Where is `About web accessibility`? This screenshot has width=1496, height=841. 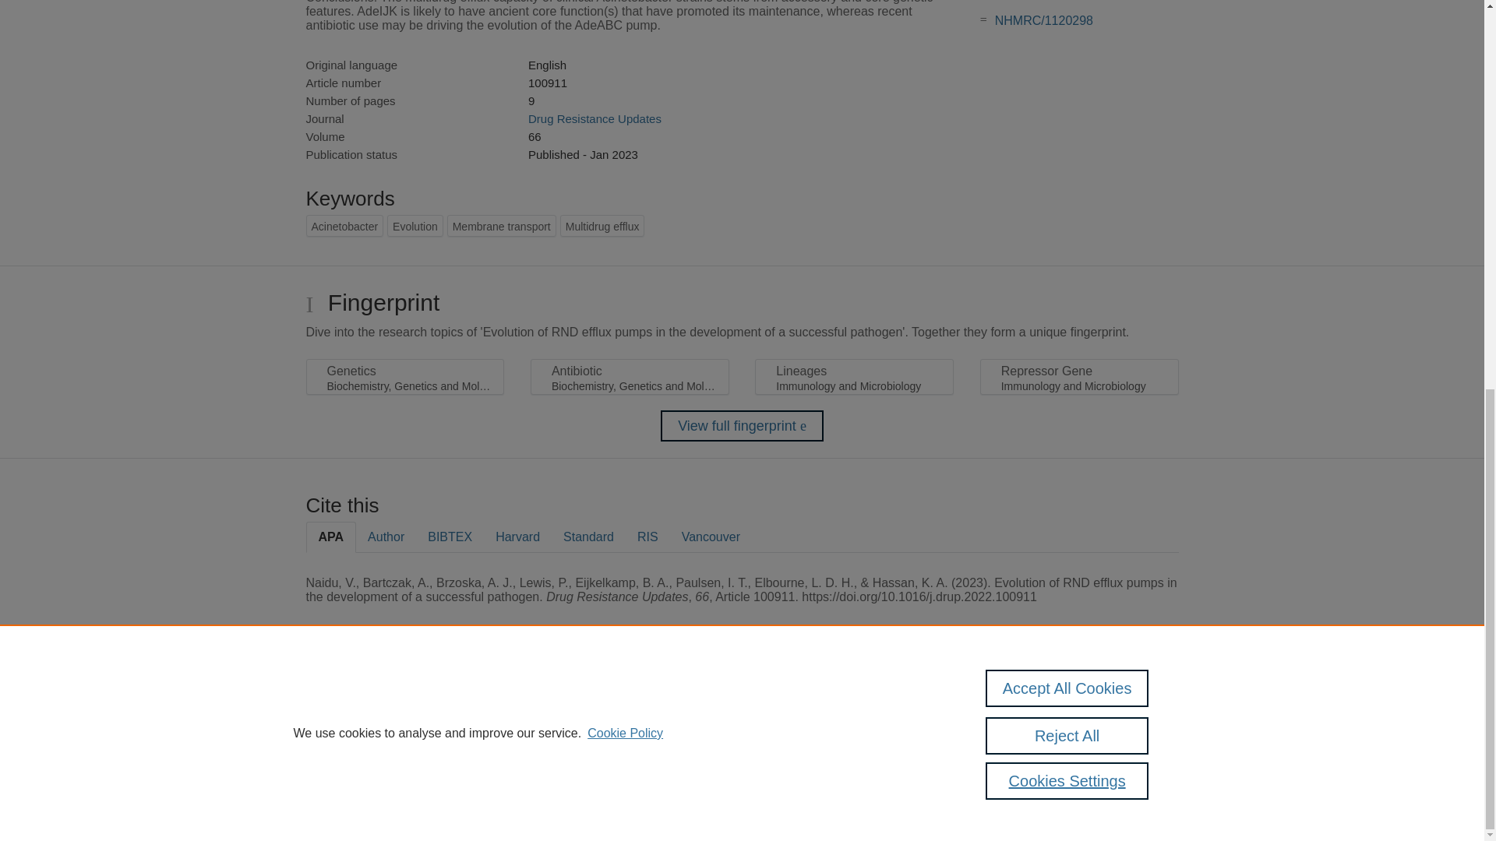 About web accessibility is located at coordinates (1120, 711).